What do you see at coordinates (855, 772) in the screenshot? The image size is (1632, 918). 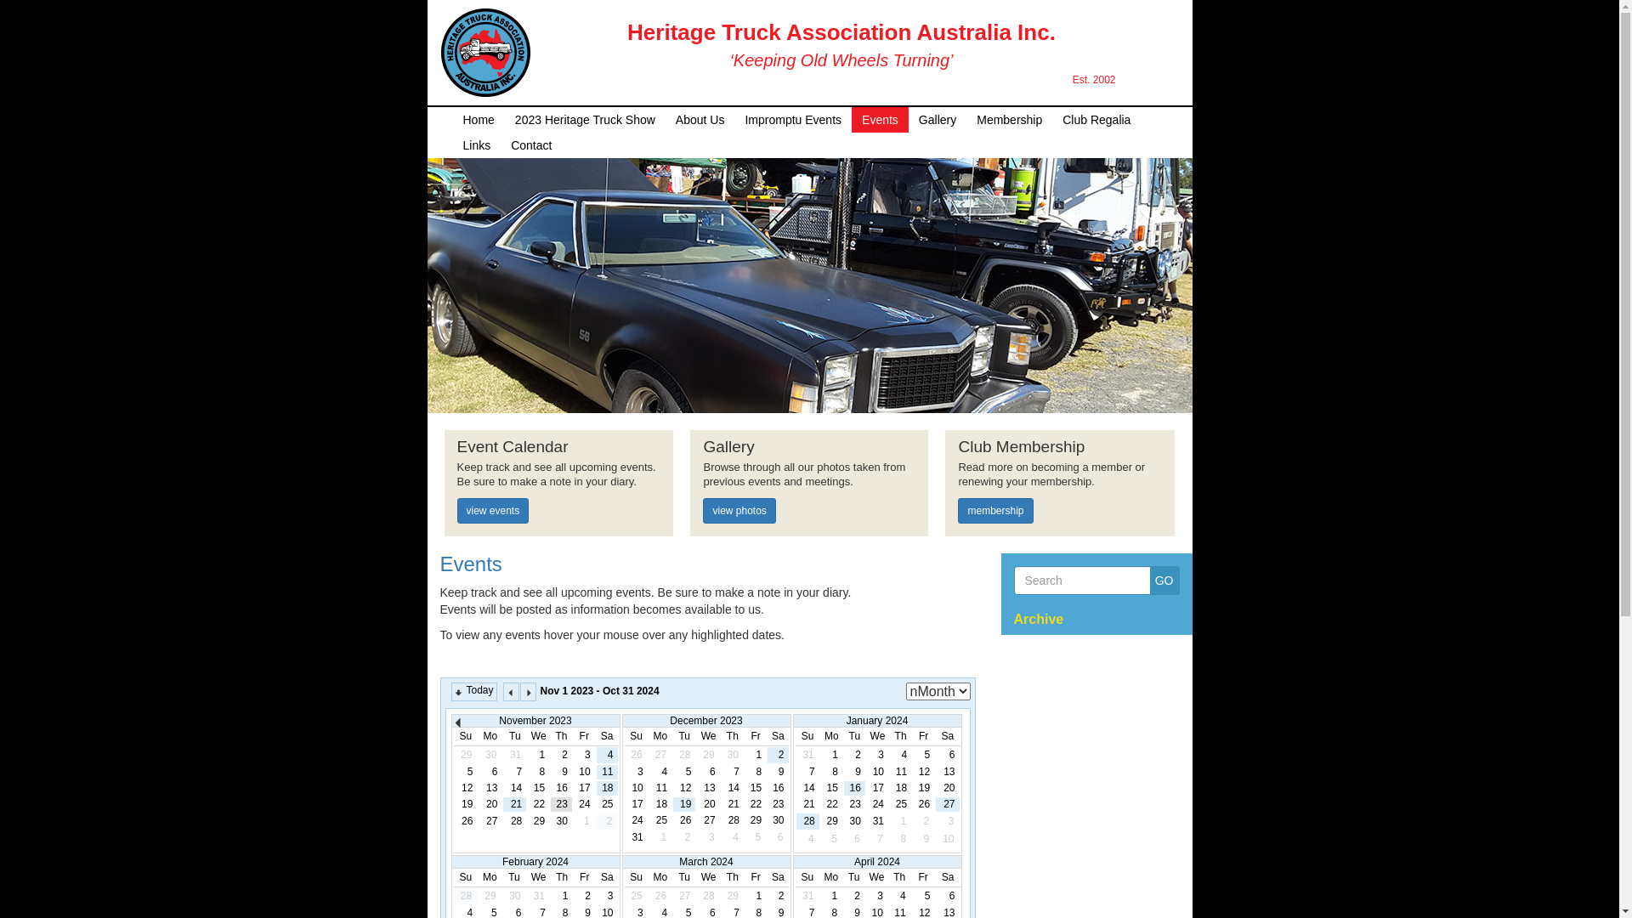 I see `9` at bounding box center [855, 772].